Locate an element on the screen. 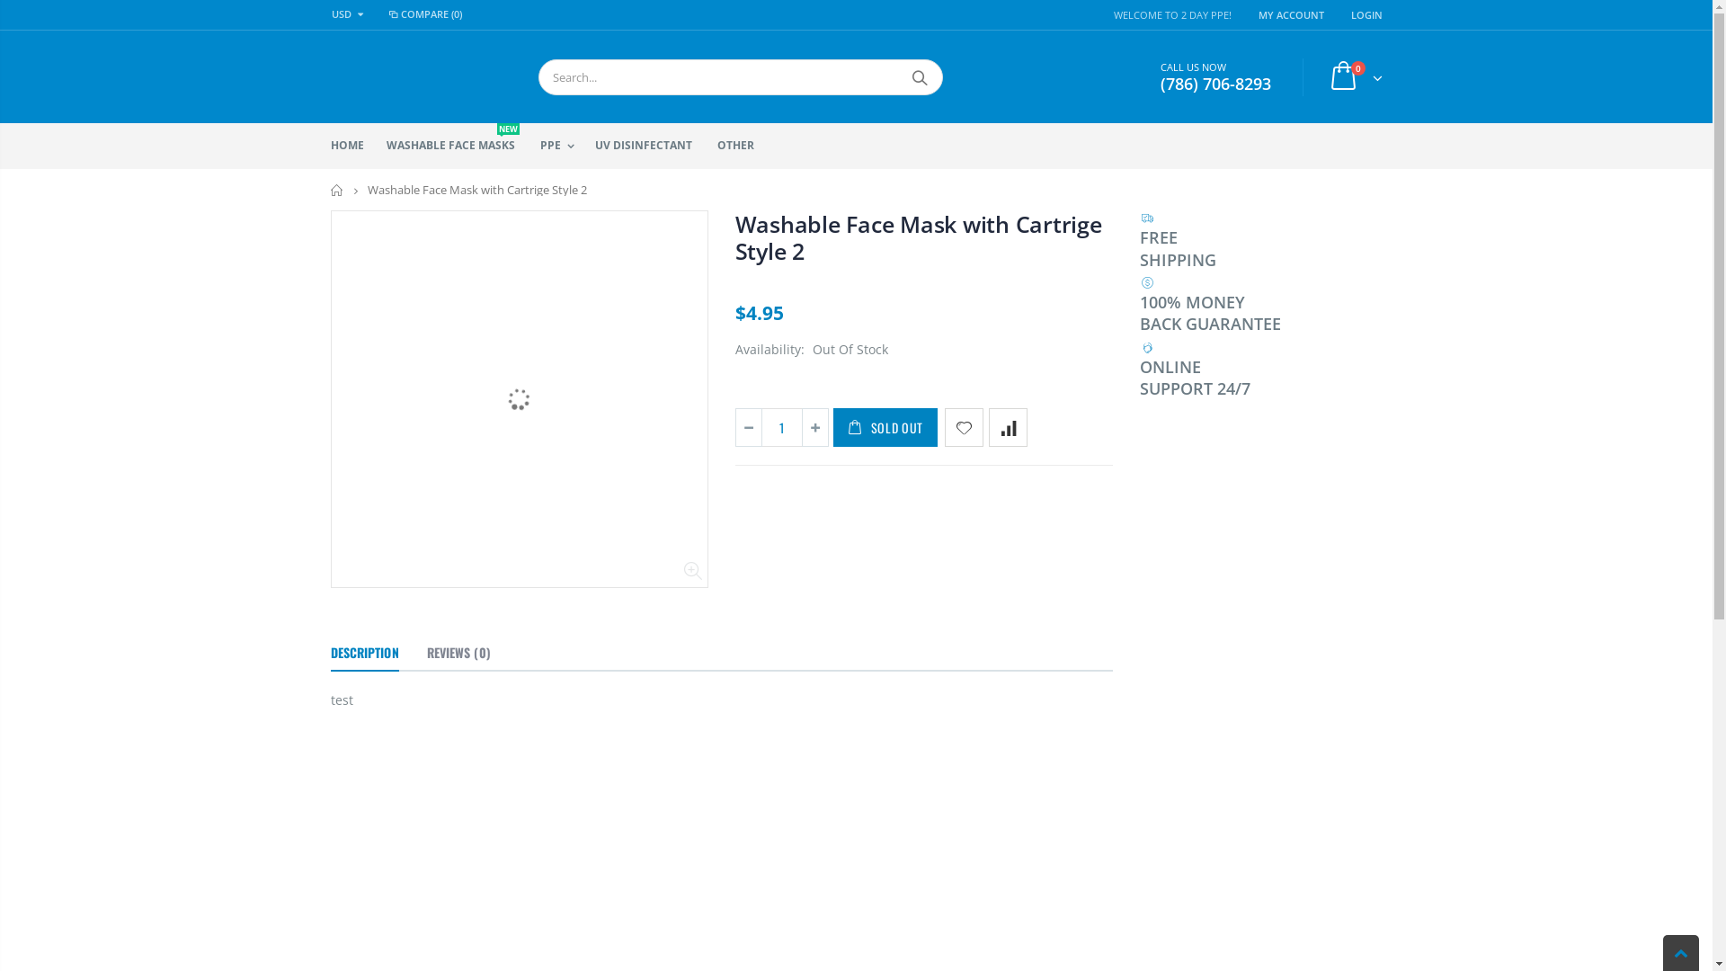  SOLD OUT is located at coordinates (885, 428).